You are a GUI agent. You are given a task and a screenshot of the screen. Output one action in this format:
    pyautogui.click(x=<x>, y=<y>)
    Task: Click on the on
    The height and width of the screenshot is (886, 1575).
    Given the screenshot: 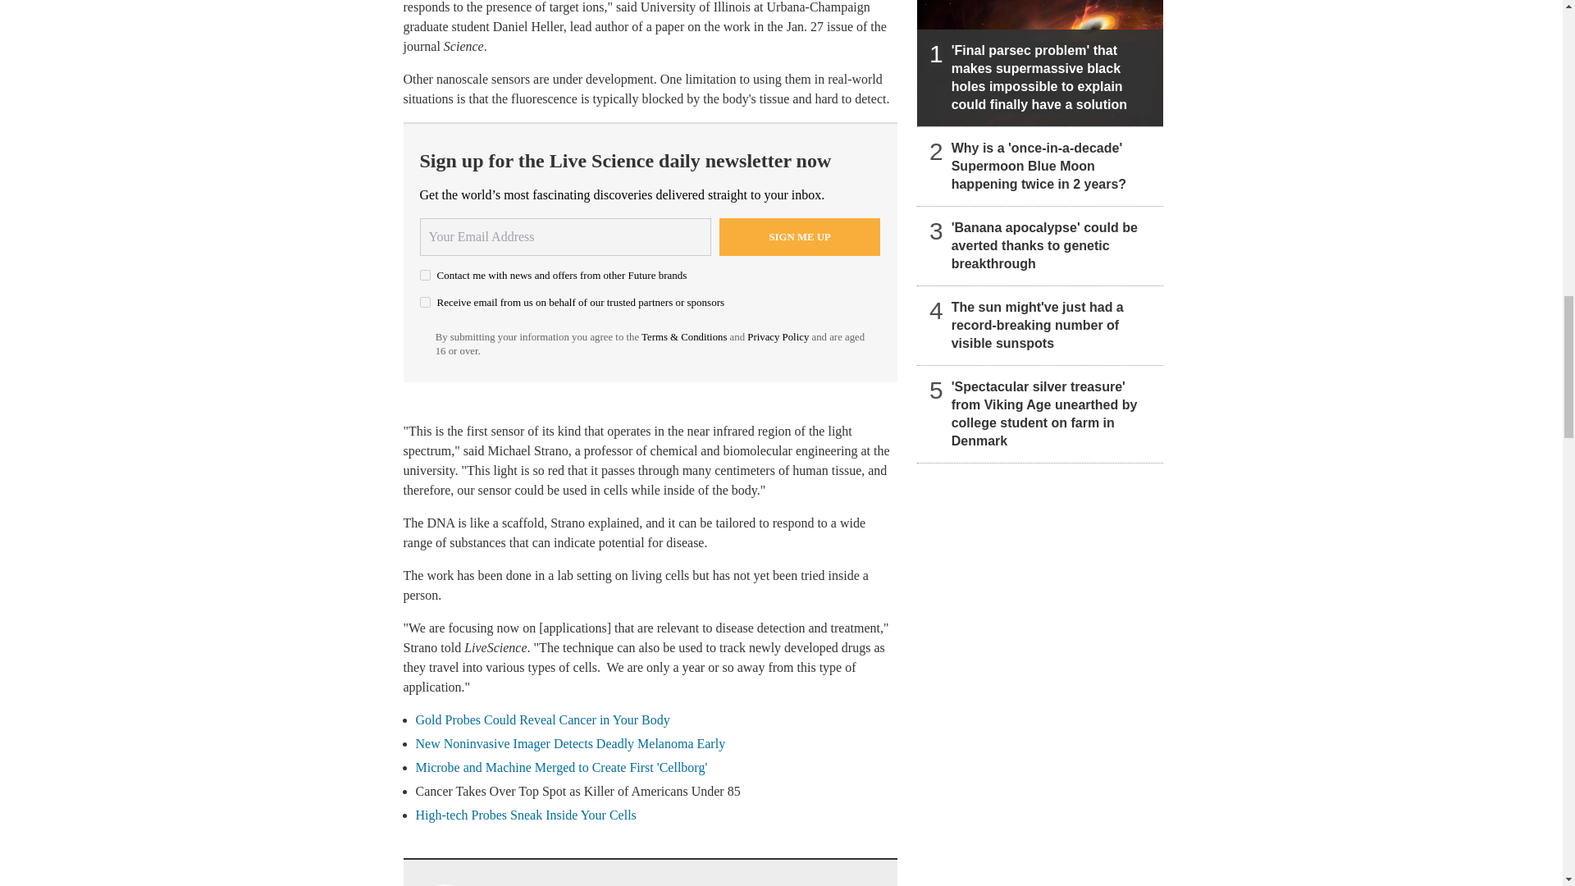 What is the action you would take?
    pyautogui.click(x=425, y=302)
    